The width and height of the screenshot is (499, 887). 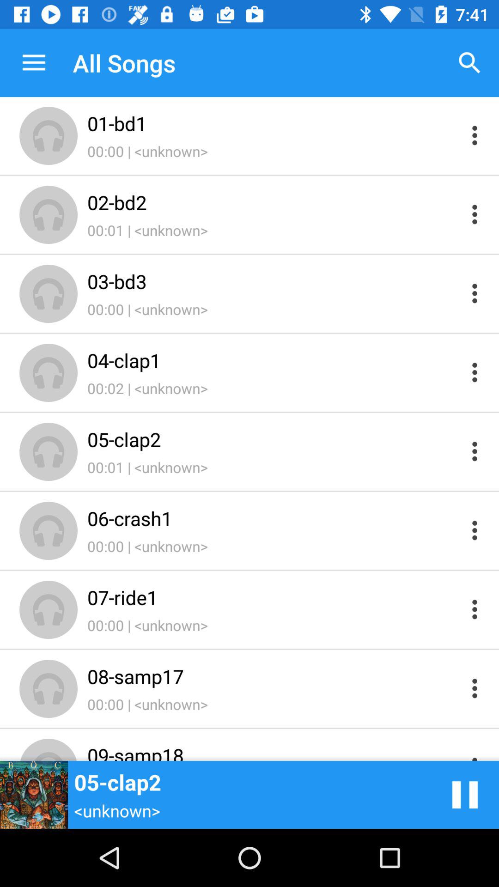 I want to click on pause button, so click(x=465, y=795).